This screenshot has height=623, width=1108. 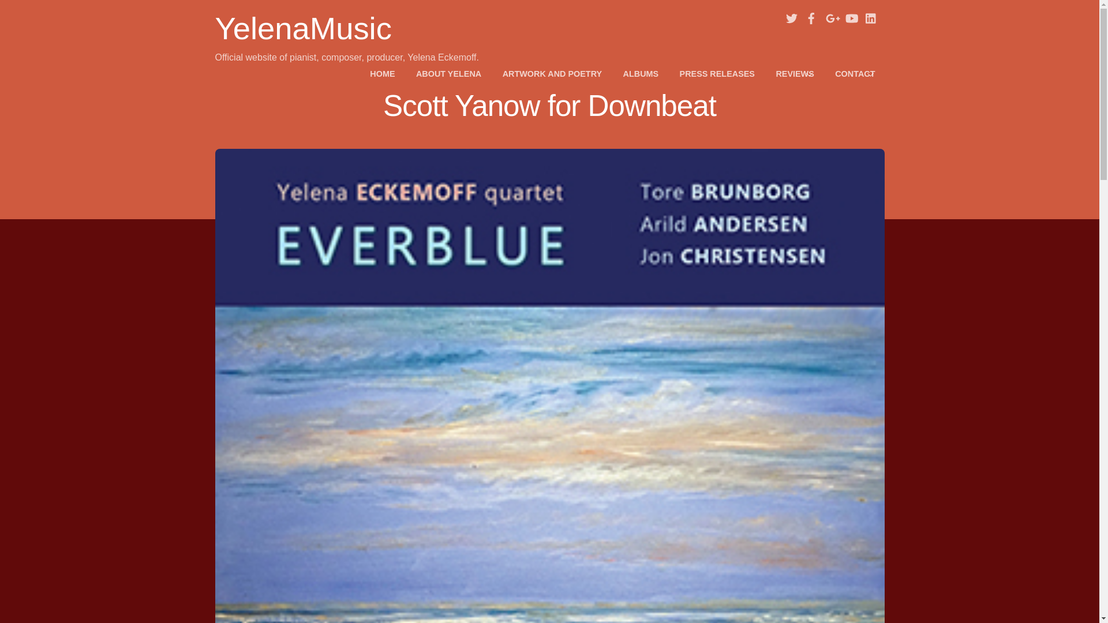 What do you see at coordinates (795, 74) in the screenshot?
I see `REVIEWS` at bounding box center [795, 74].